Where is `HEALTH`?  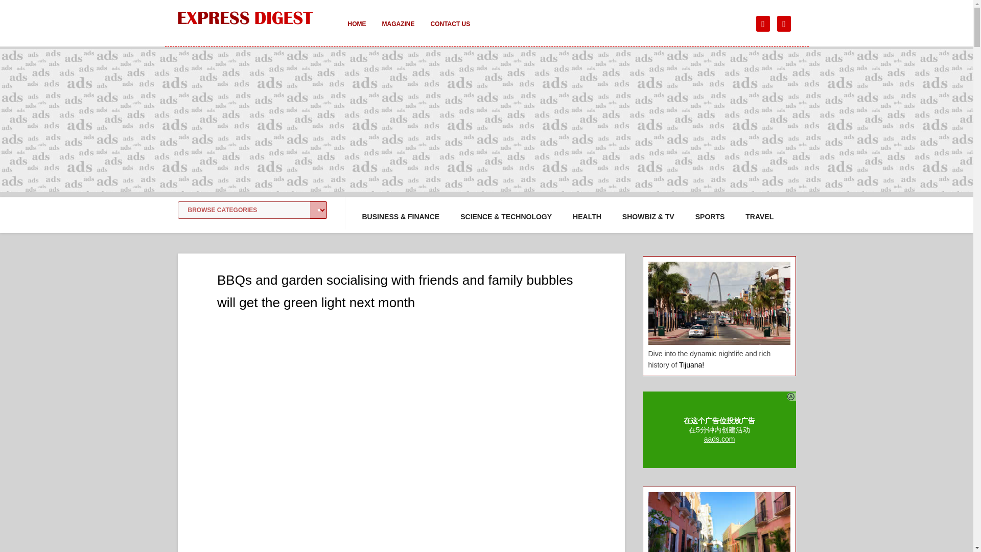
HEALTH is located at coordinates (587, 217).